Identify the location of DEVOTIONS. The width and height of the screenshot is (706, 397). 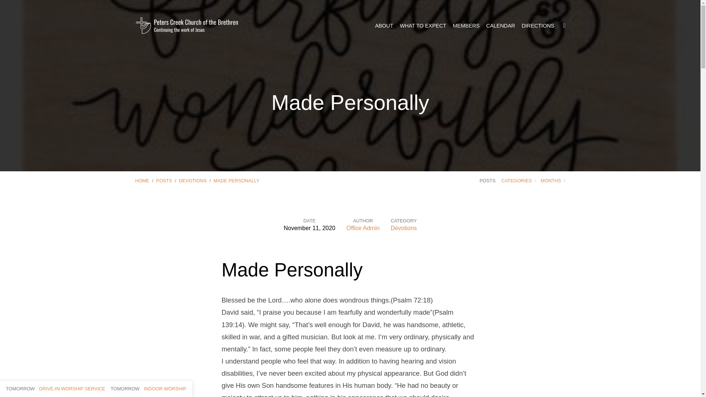
(193, 180).